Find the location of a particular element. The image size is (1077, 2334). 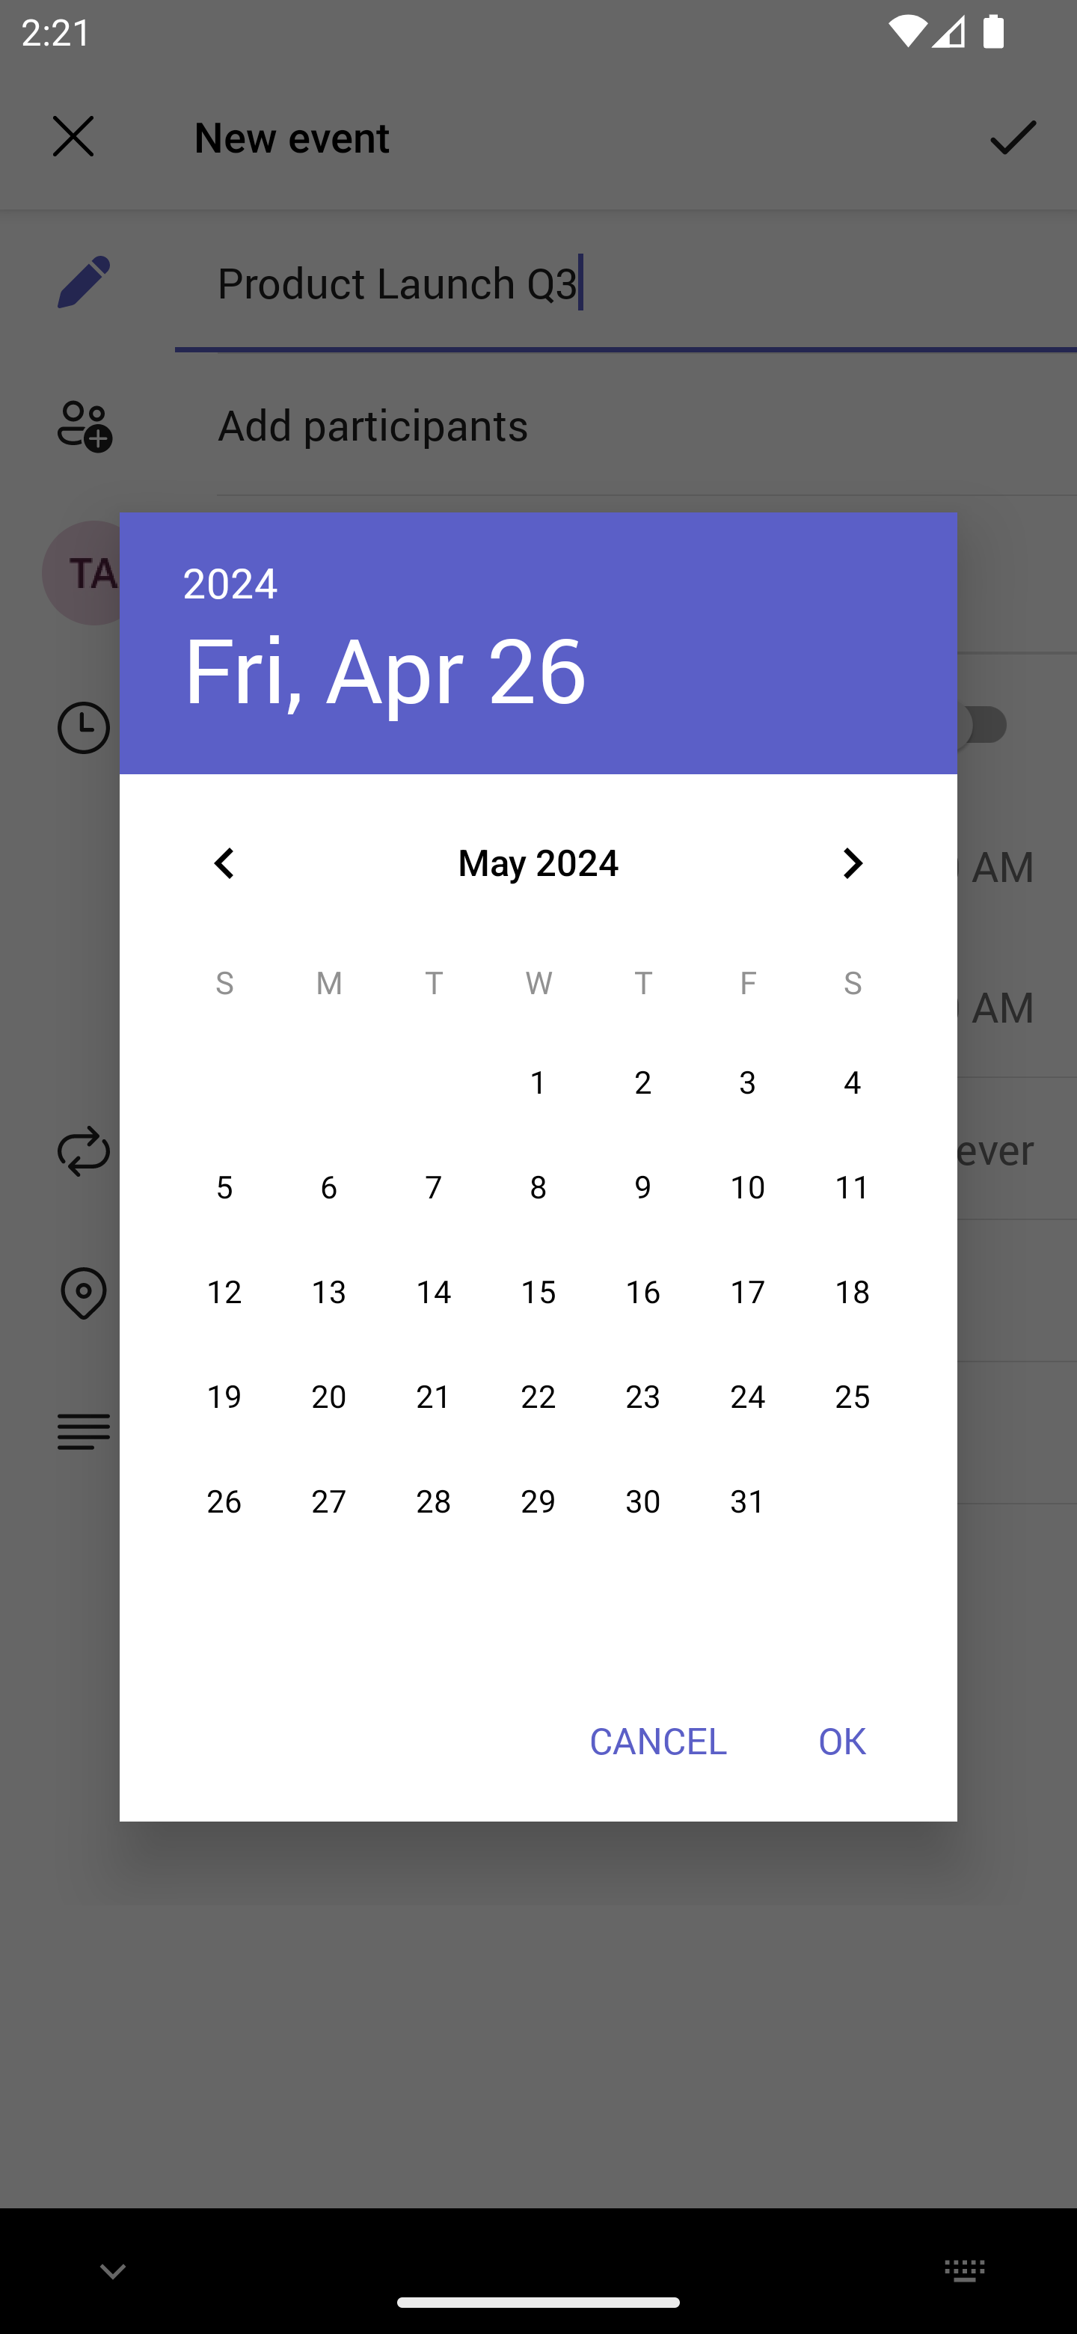

2024 is located at coordinates (230, 582).